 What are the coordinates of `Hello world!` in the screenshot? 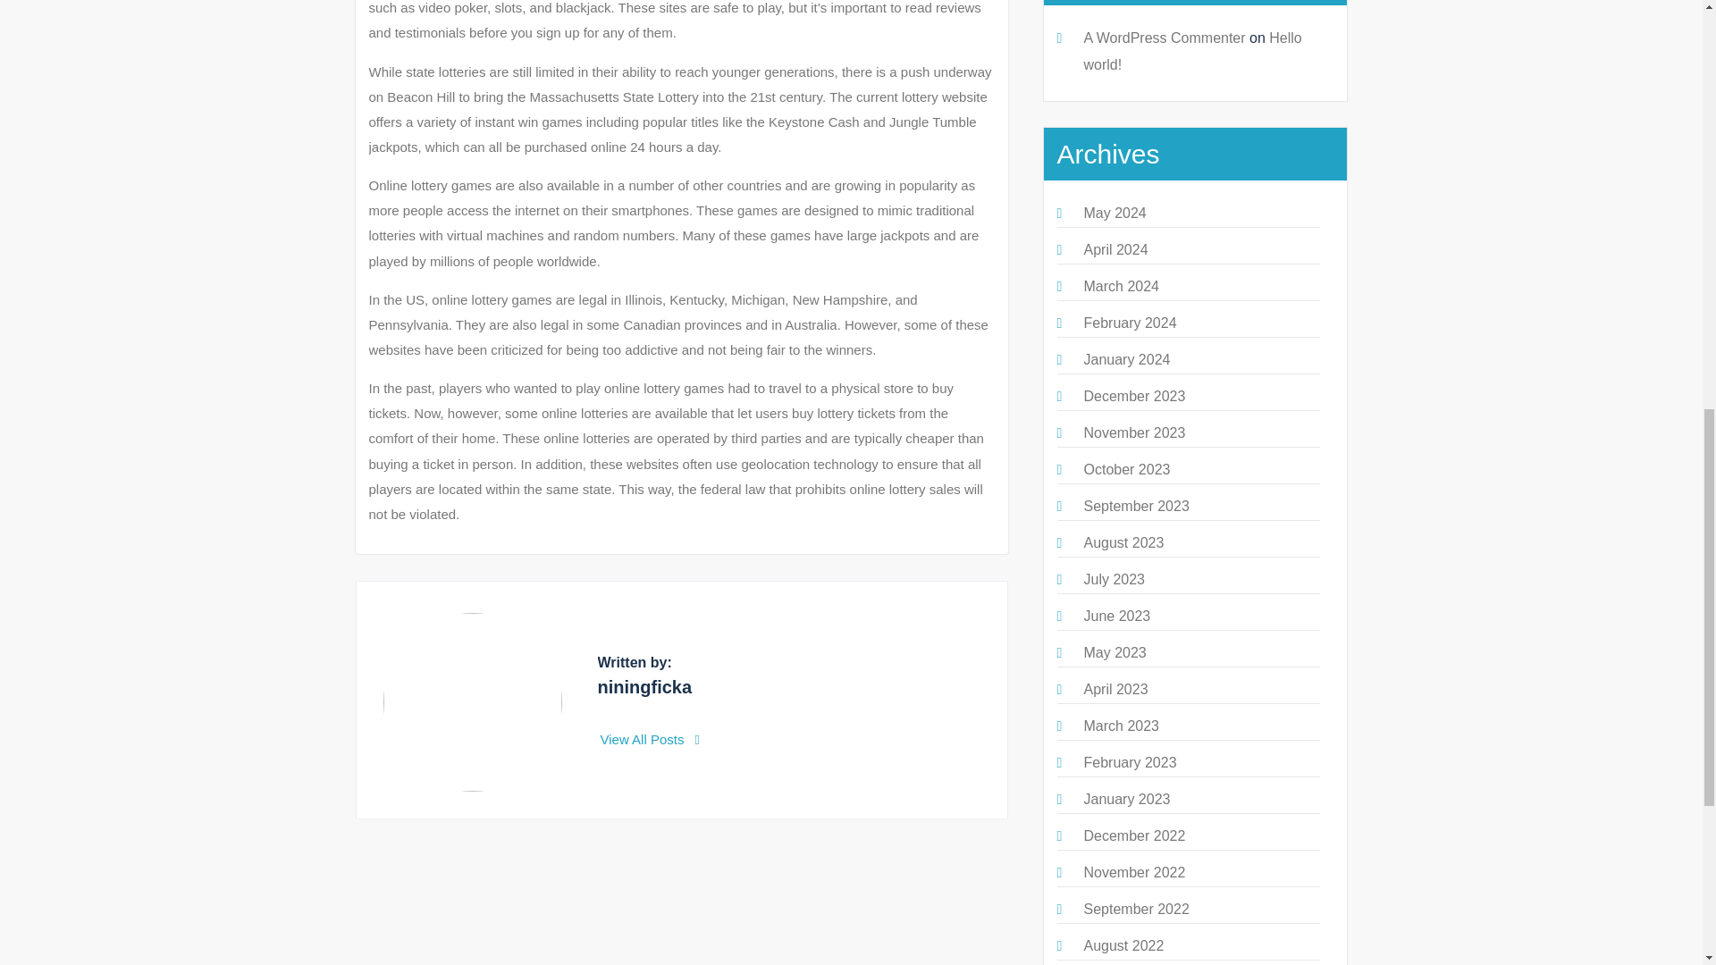 It's located at (1191, 51).